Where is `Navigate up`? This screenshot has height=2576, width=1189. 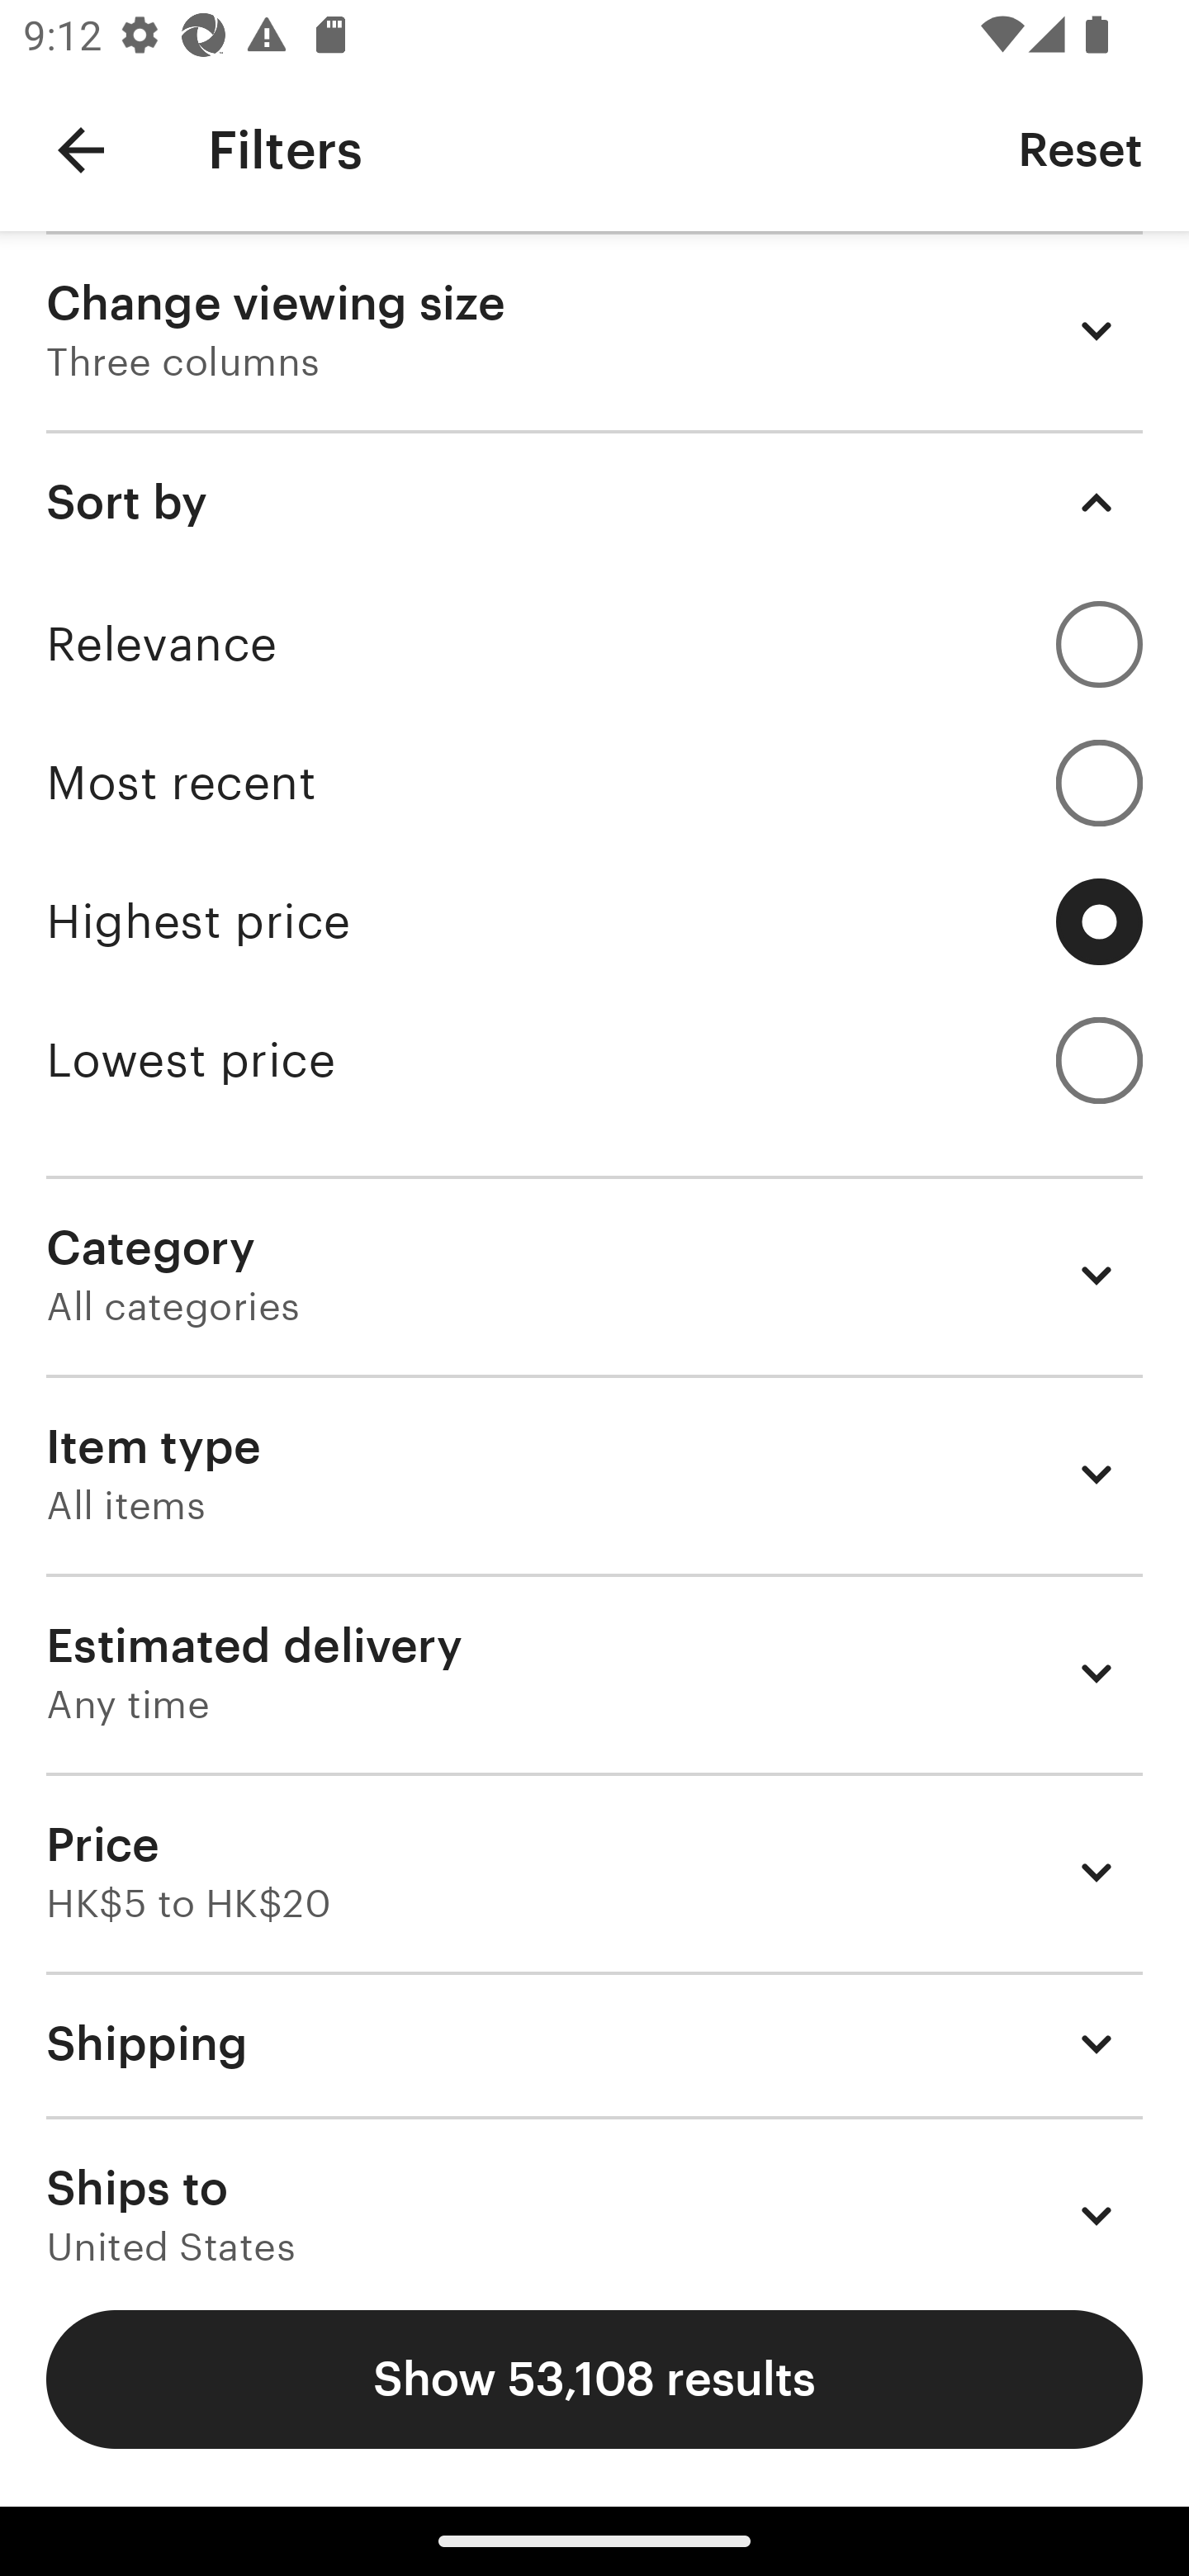
Navigate up is located at coordinates (81, 150).